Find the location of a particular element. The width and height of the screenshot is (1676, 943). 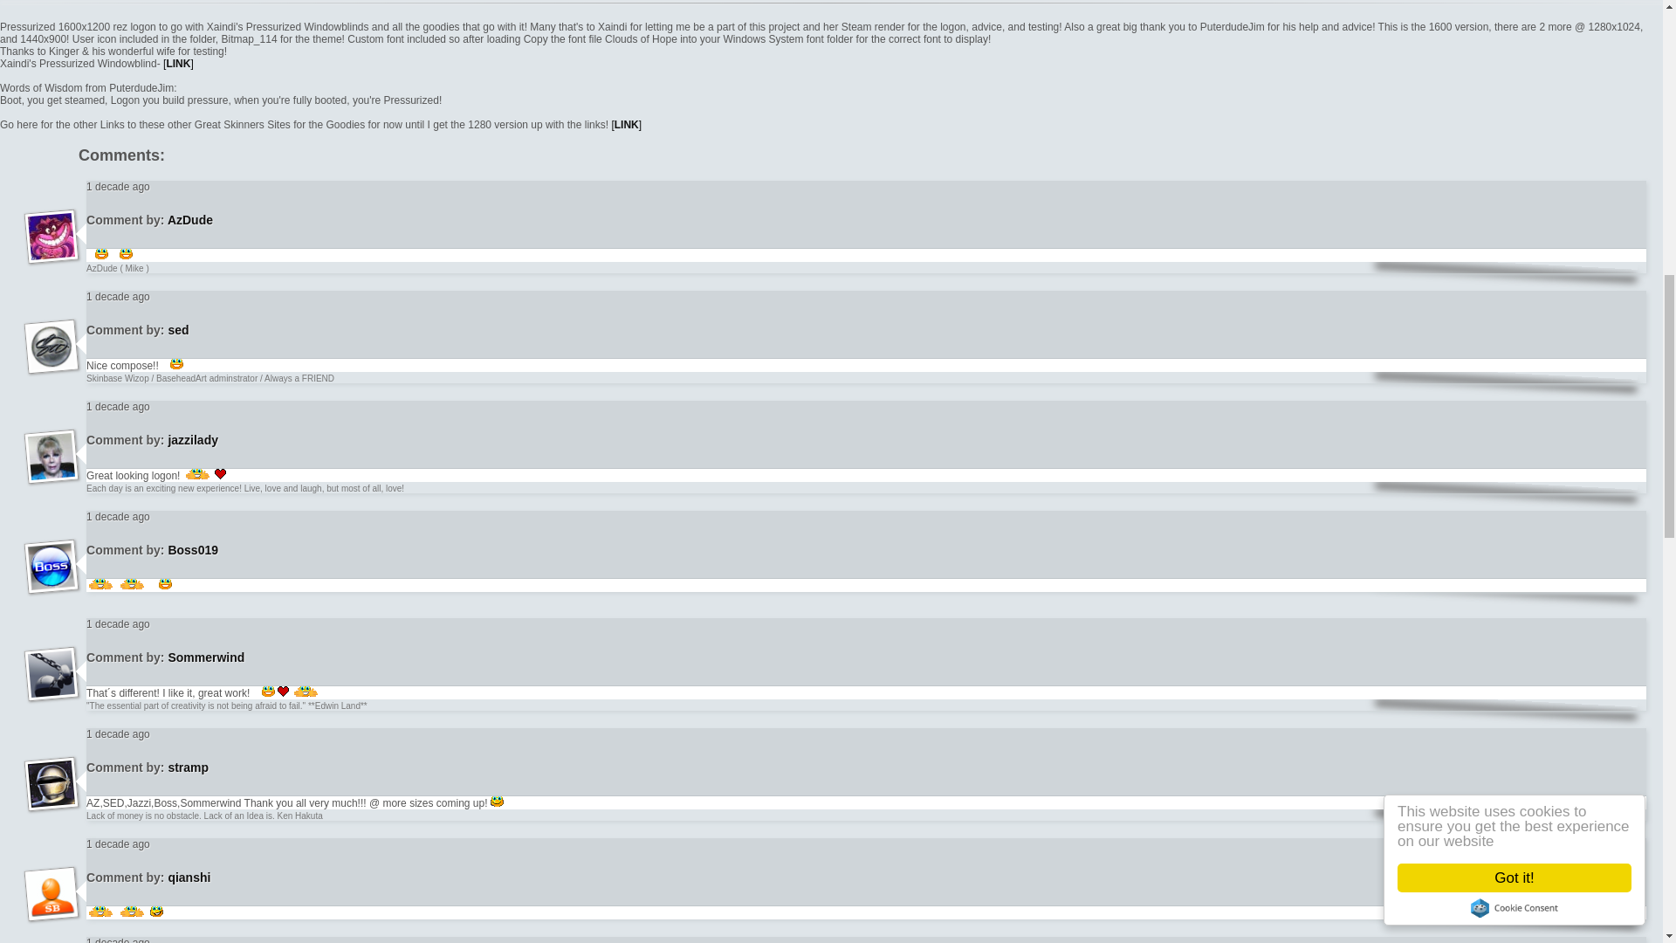

Profile of member Boss019 is located at coordinates (53, 587).